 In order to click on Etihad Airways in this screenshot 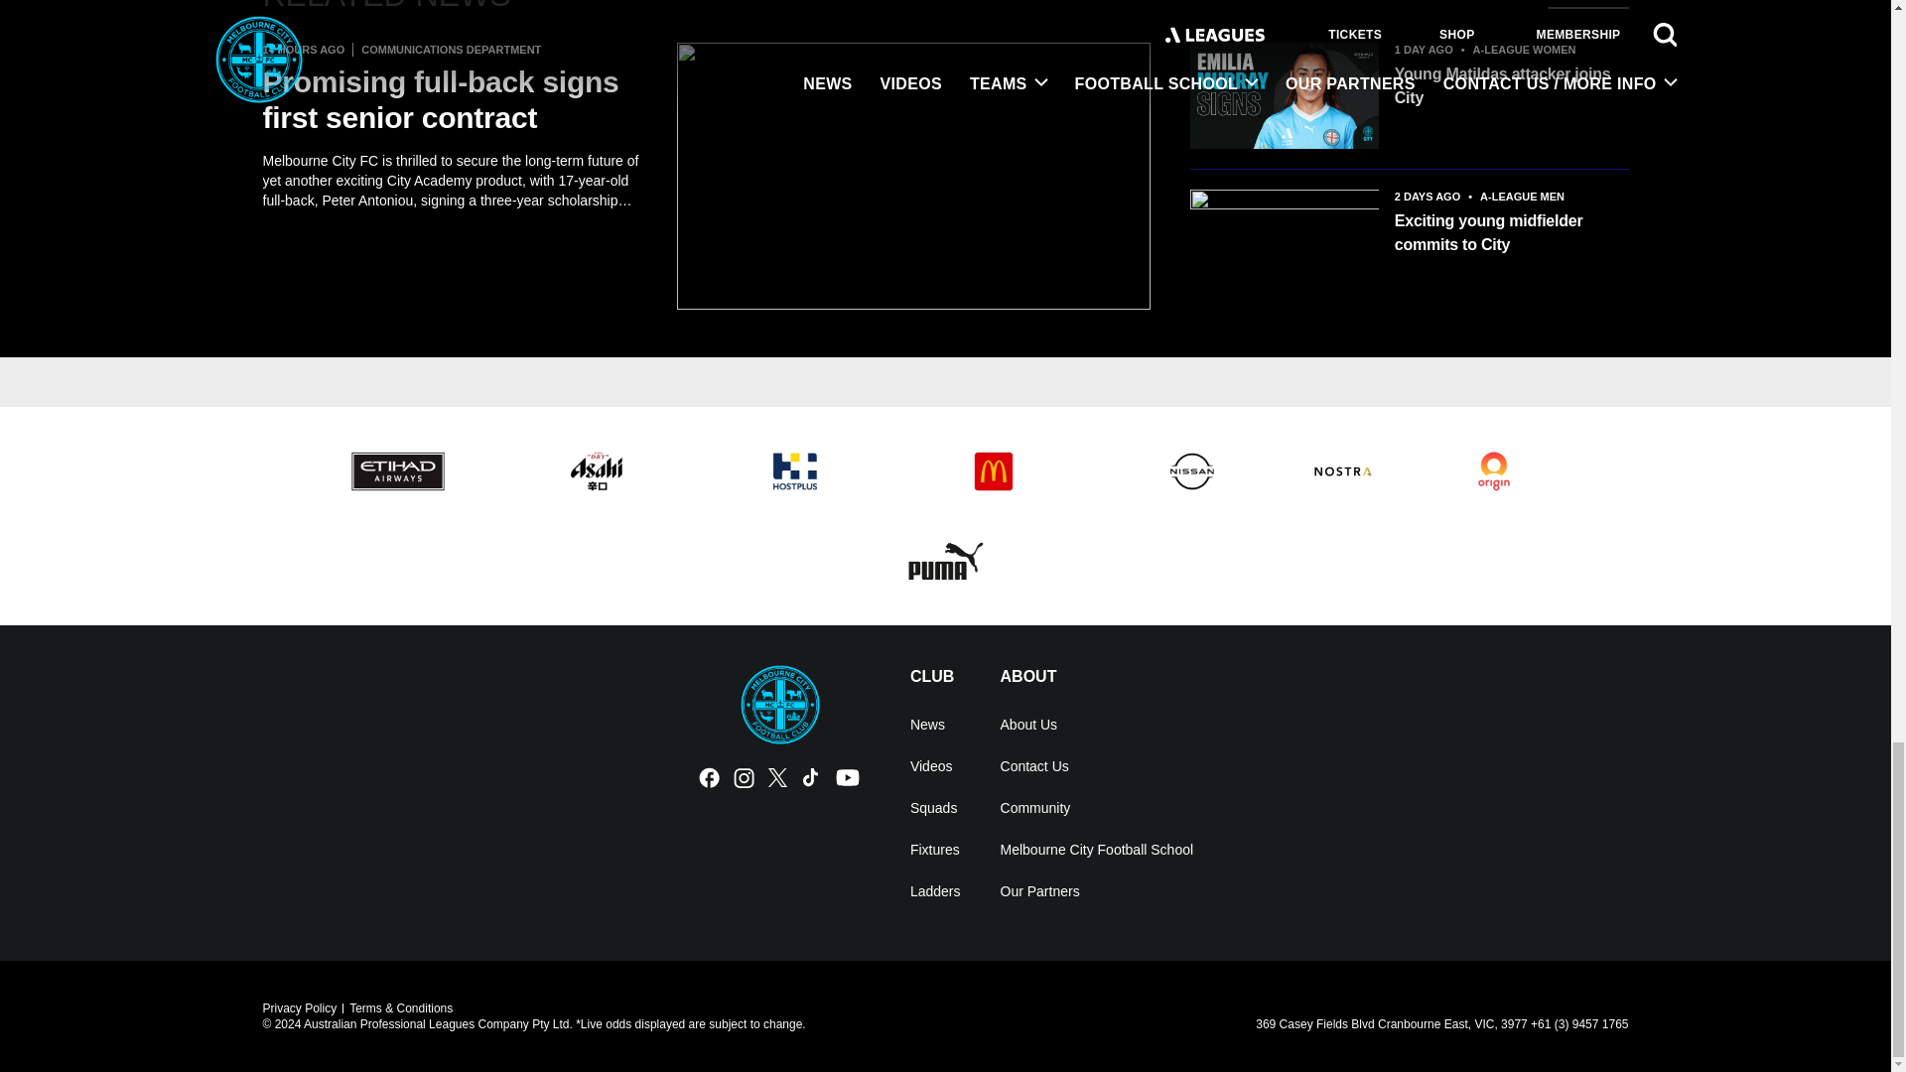, I will do `click(397, 471)`.